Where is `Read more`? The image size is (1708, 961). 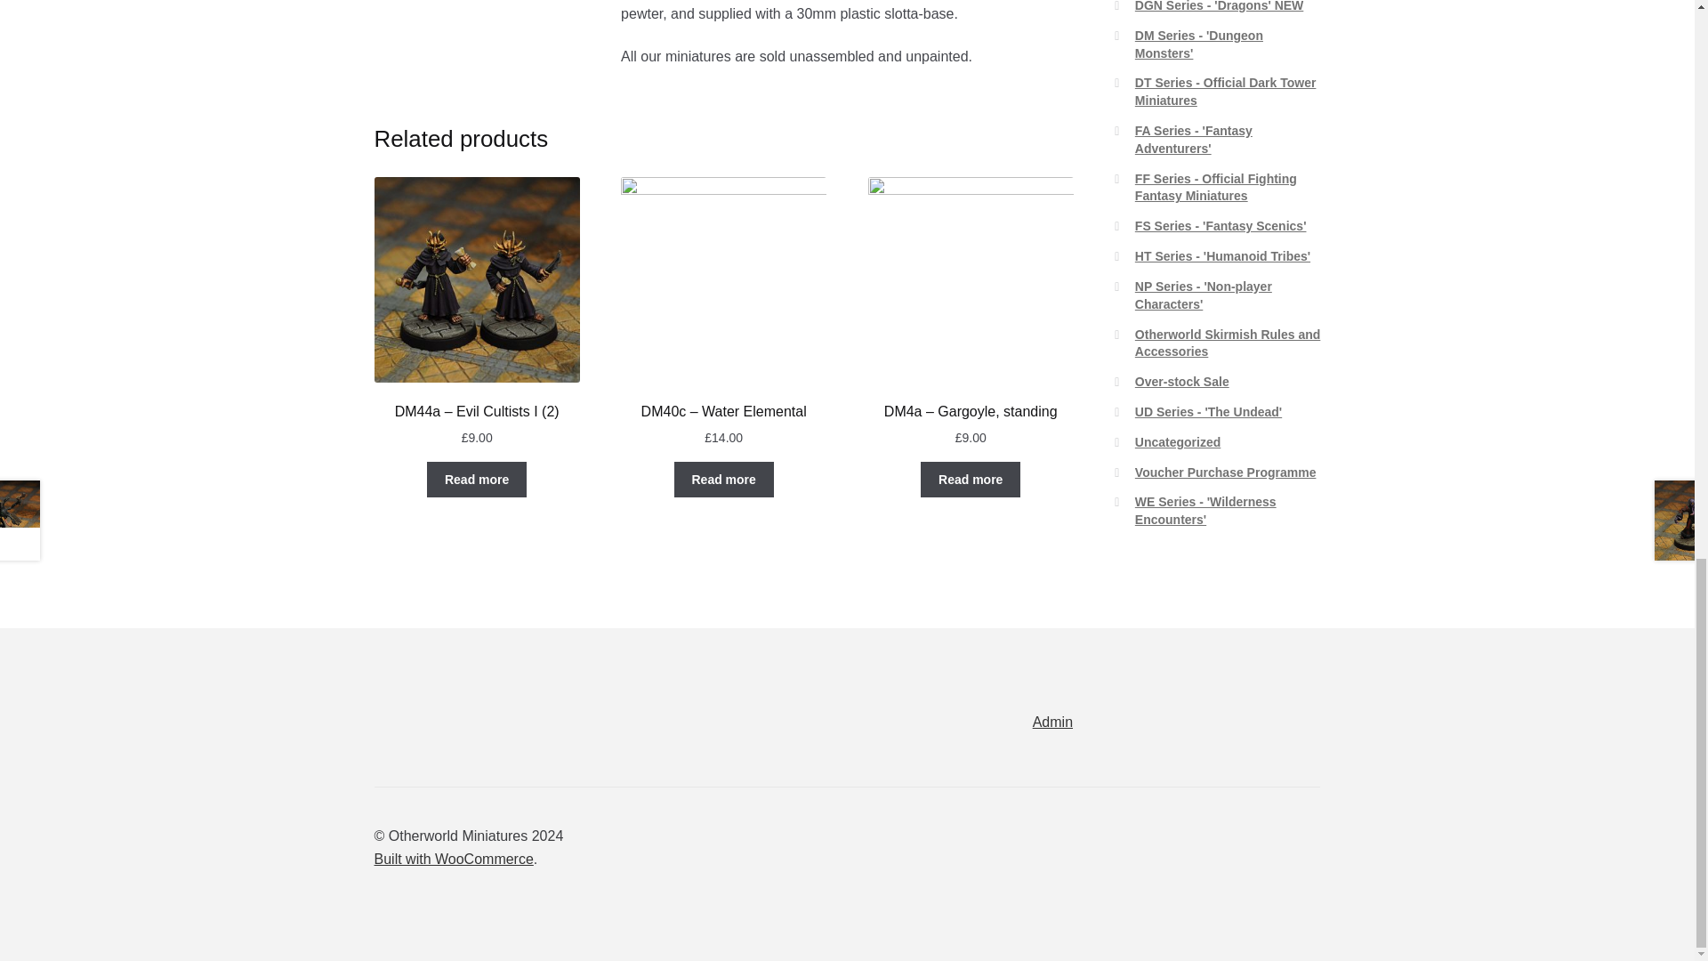
Read more is located at coordinates (477, 480).